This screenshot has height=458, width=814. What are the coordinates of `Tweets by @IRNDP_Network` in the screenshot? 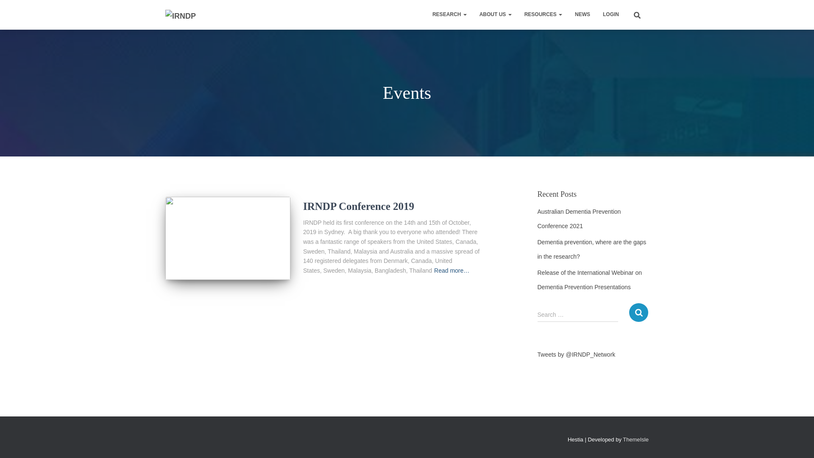 It's located at (577, 355).